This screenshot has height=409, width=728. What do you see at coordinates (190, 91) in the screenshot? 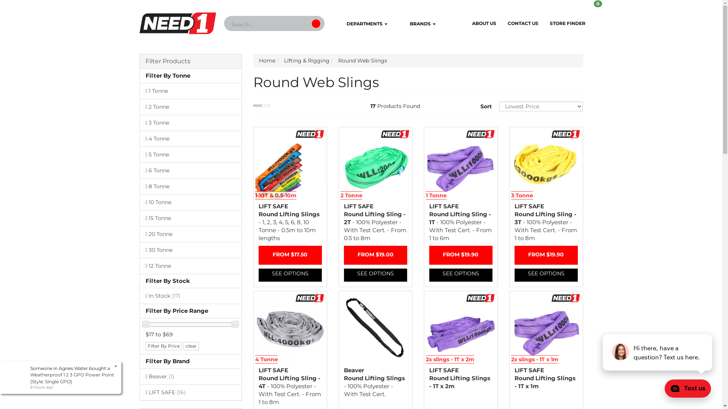
I see `1 Tonne` at bounding box center [190, 91].